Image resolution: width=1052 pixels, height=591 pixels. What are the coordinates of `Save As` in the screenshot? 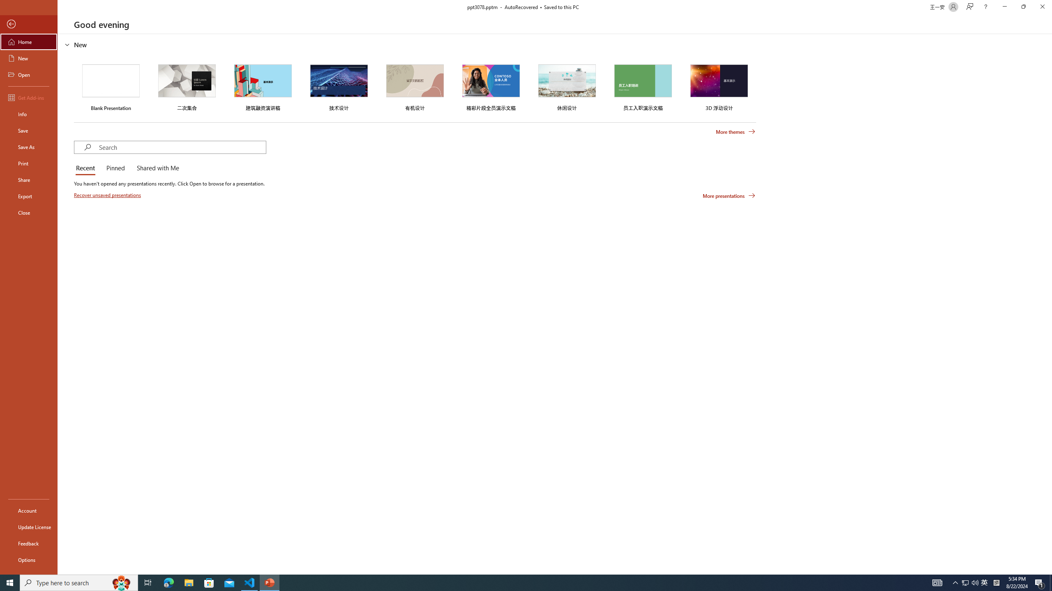 It's located at (29, 147).